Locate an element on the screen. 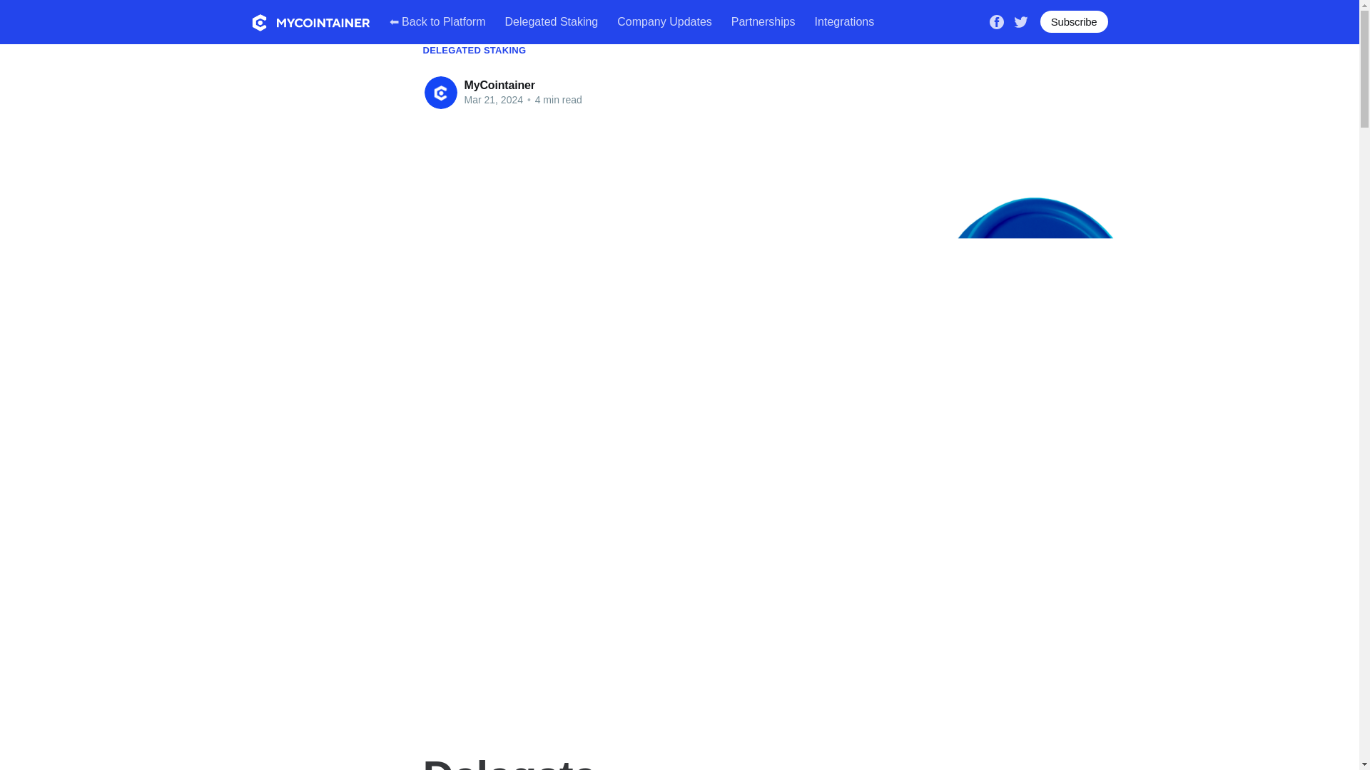 The height and width of the screenshot is (770, 1370). Twitter is located at coordinates (1020, 20).